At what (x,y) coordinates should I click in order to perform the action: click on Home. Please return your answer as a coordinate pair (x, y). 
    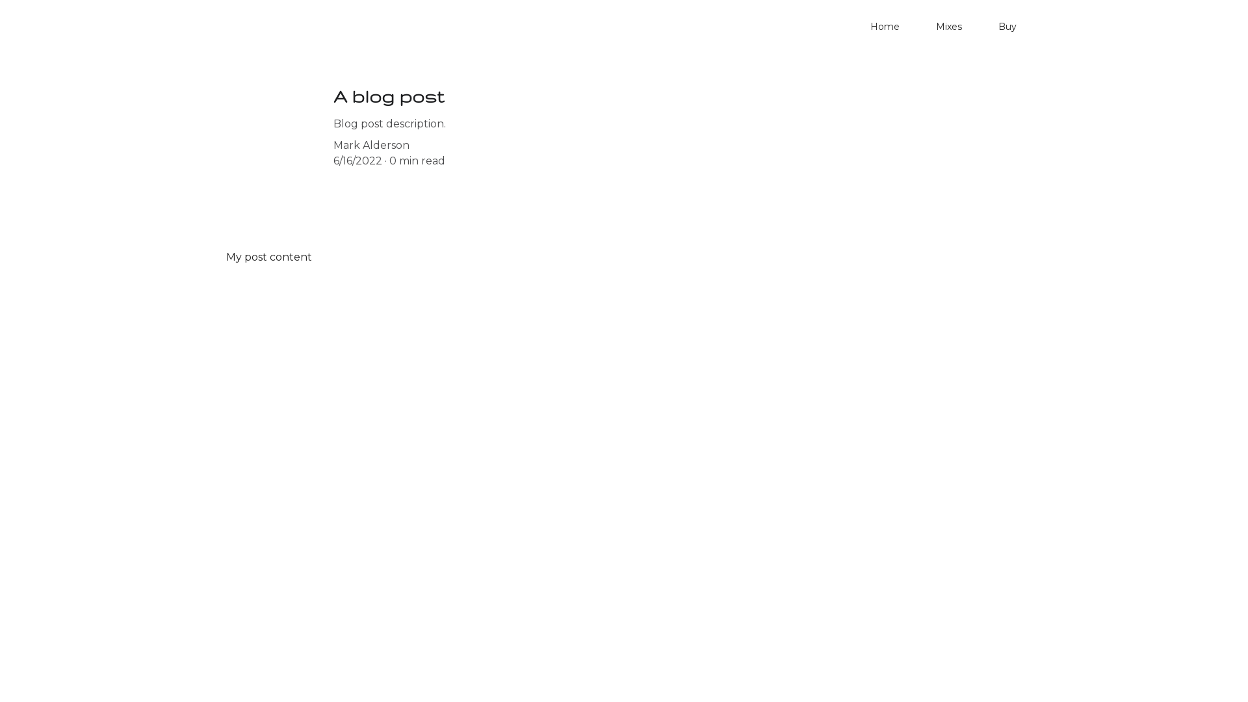
    Looking at the image, I should click on (885, 27).